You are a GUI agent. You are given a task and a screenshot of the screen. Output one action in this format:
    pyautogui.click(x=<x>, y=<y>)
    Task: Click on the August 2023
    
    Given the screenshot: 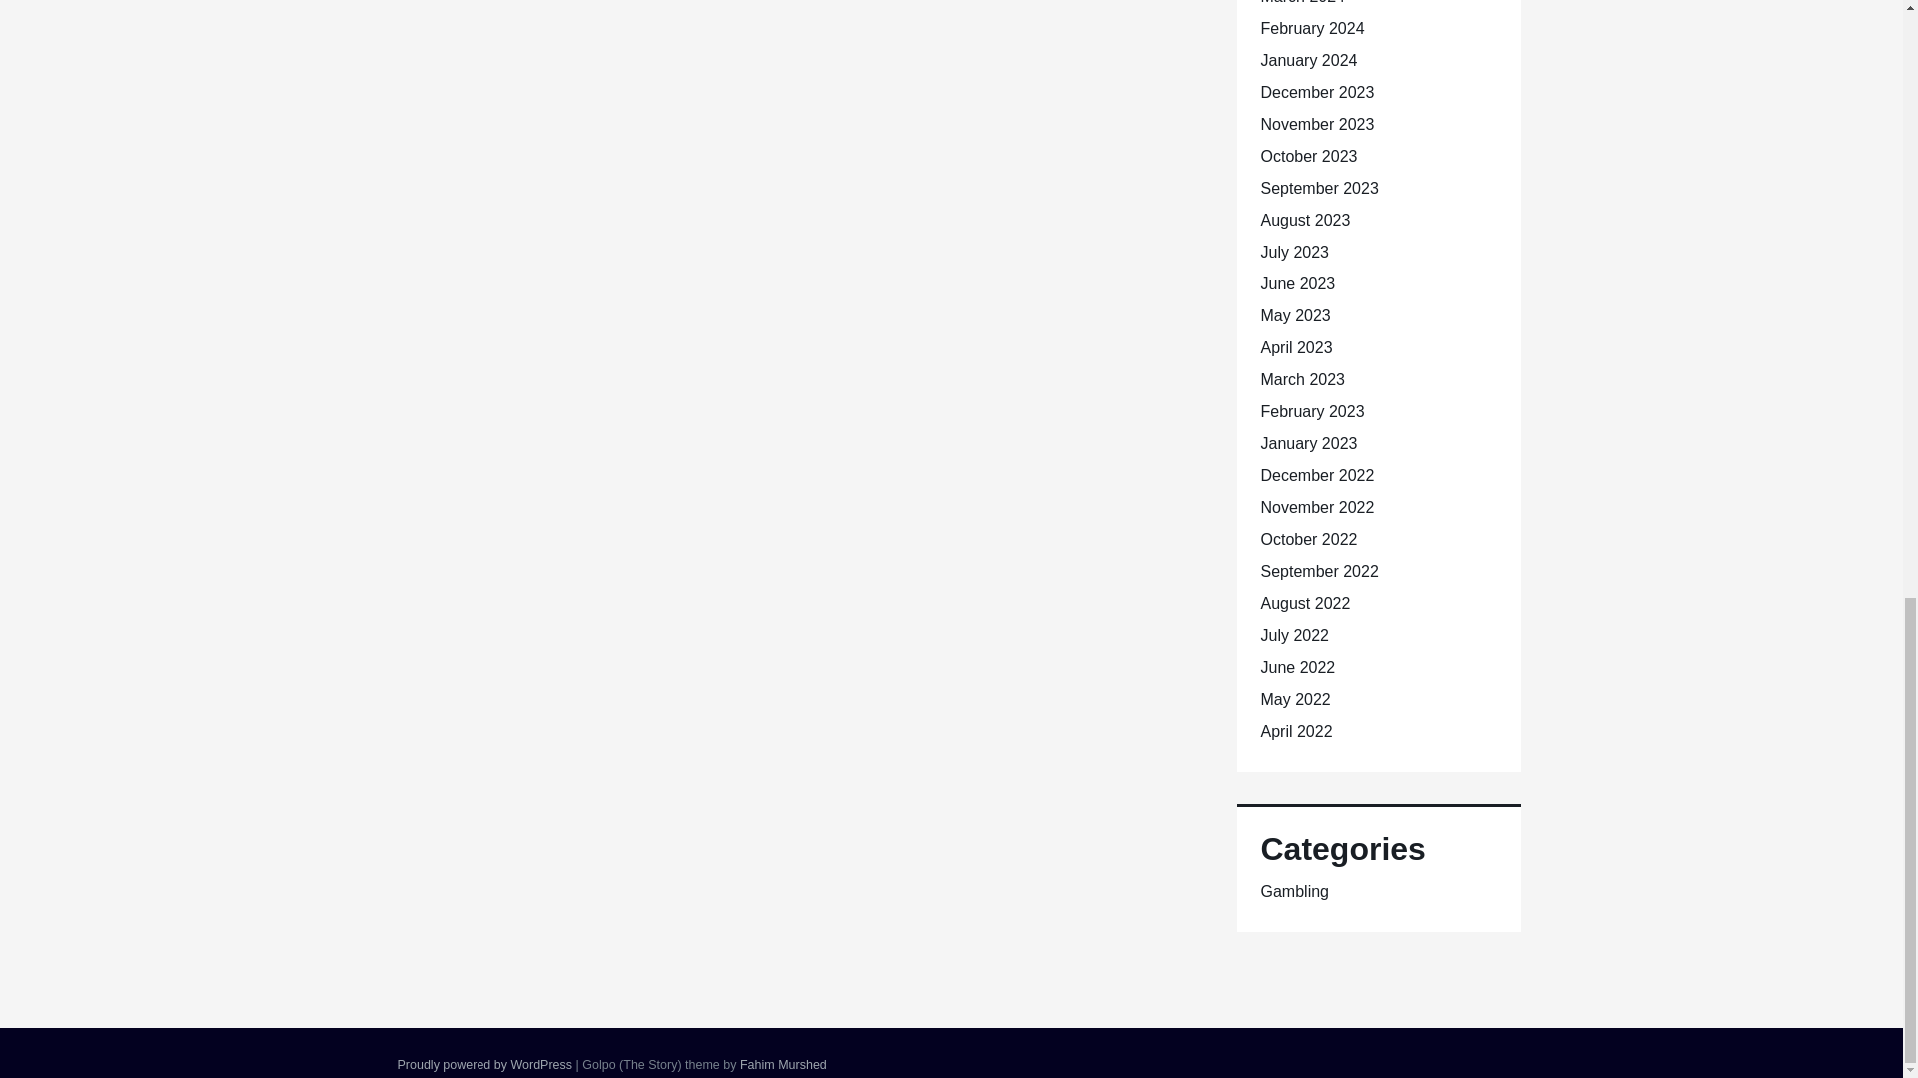 What is the action you would take?
    pyautogui.click(x=1305, y=220)
    